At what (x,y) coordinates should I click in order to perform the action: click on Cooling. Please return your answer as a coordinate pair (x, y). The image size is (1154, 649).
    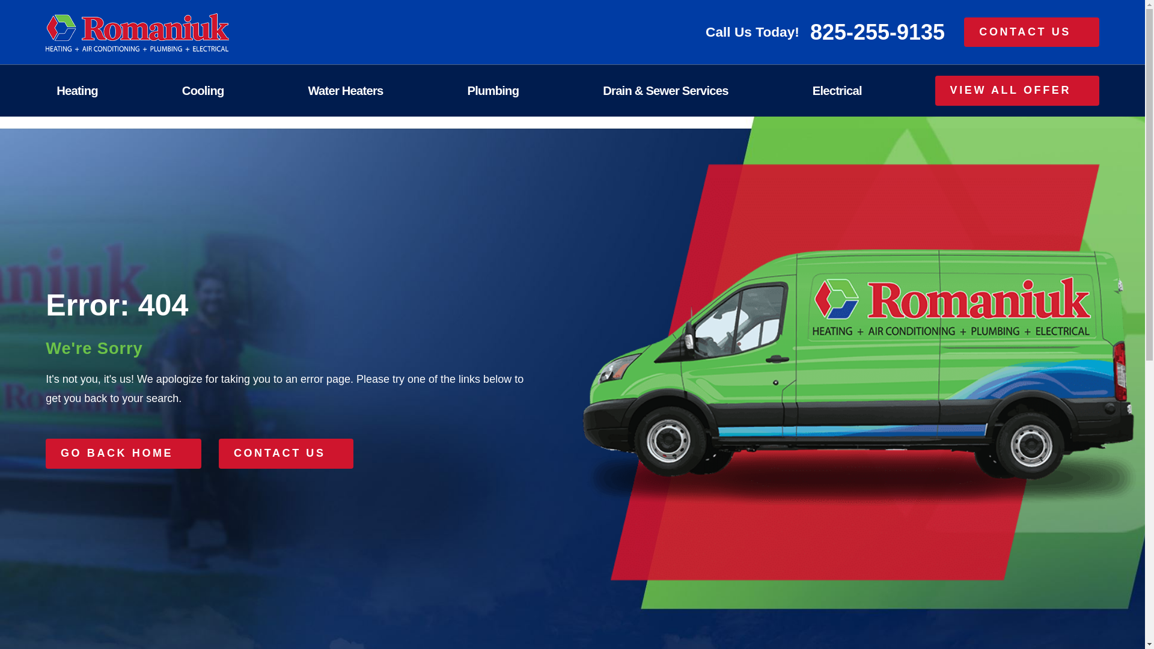
    Looking at the image, I should click on (225, 91).